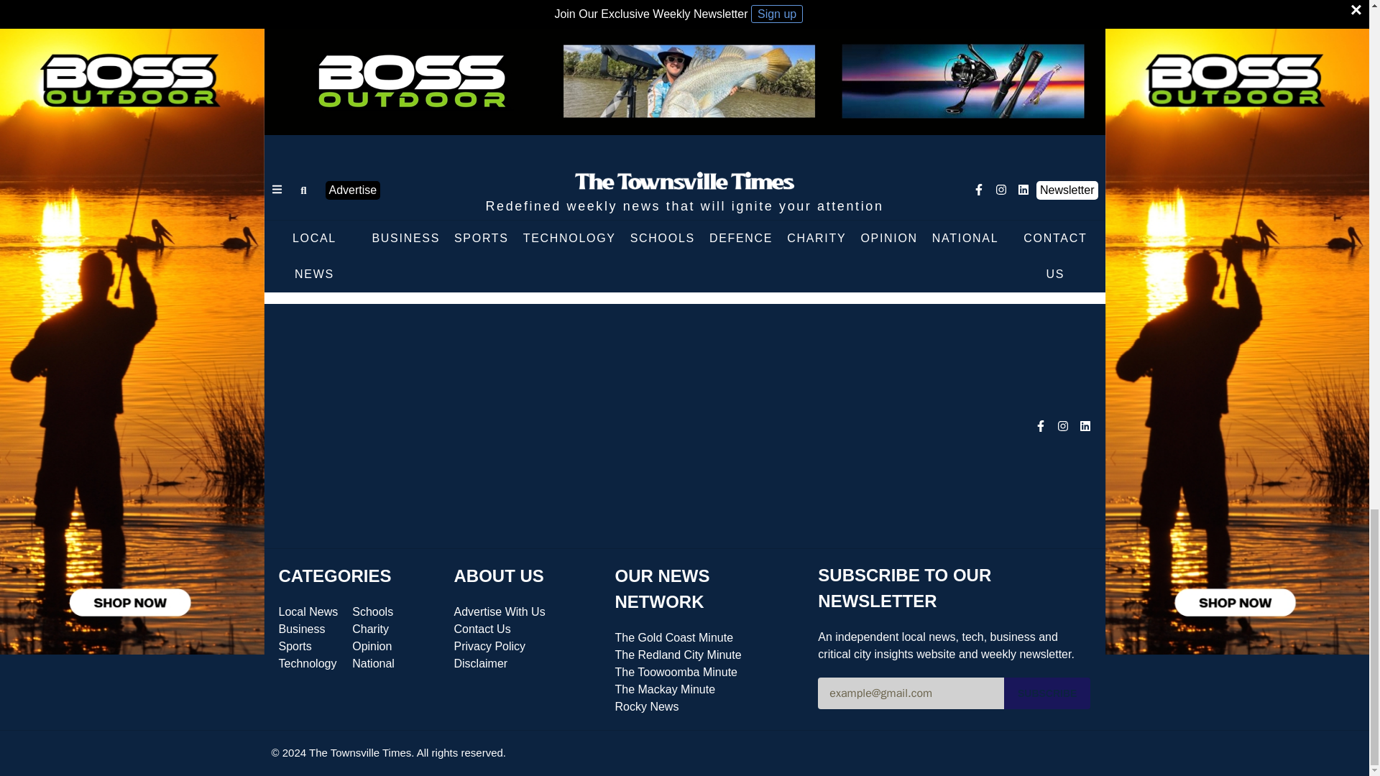 The height and width of the screenshot is (776, 1380). Describe the element at coordinates (684, 264) in the screenshot. I see `Linkedin` at that location.